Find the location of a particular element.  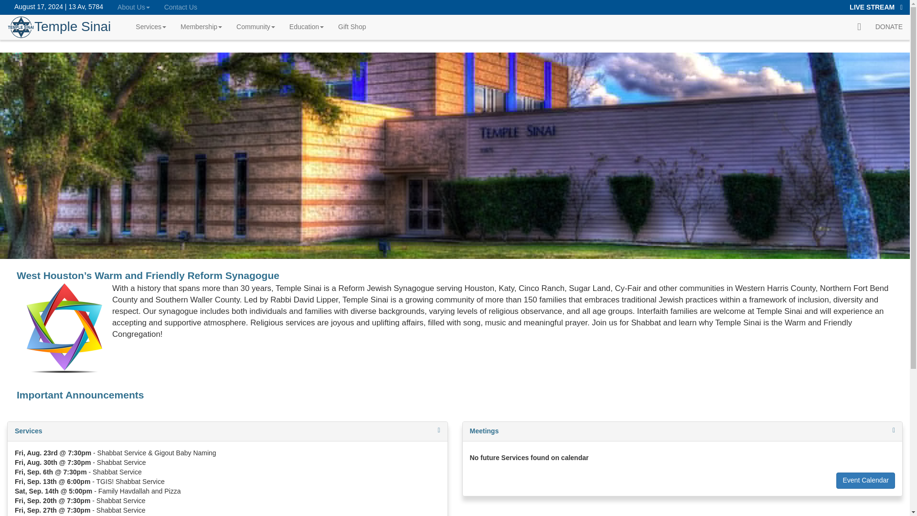

Contact Us is located at coordinates (181, 7).